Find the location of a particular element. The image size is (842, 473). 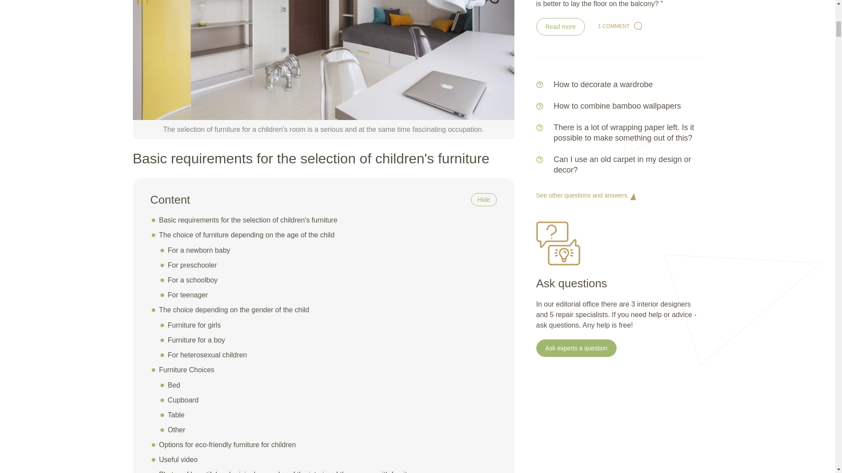

The choice depending on the gender of the child is located at coordinates (234, 310).